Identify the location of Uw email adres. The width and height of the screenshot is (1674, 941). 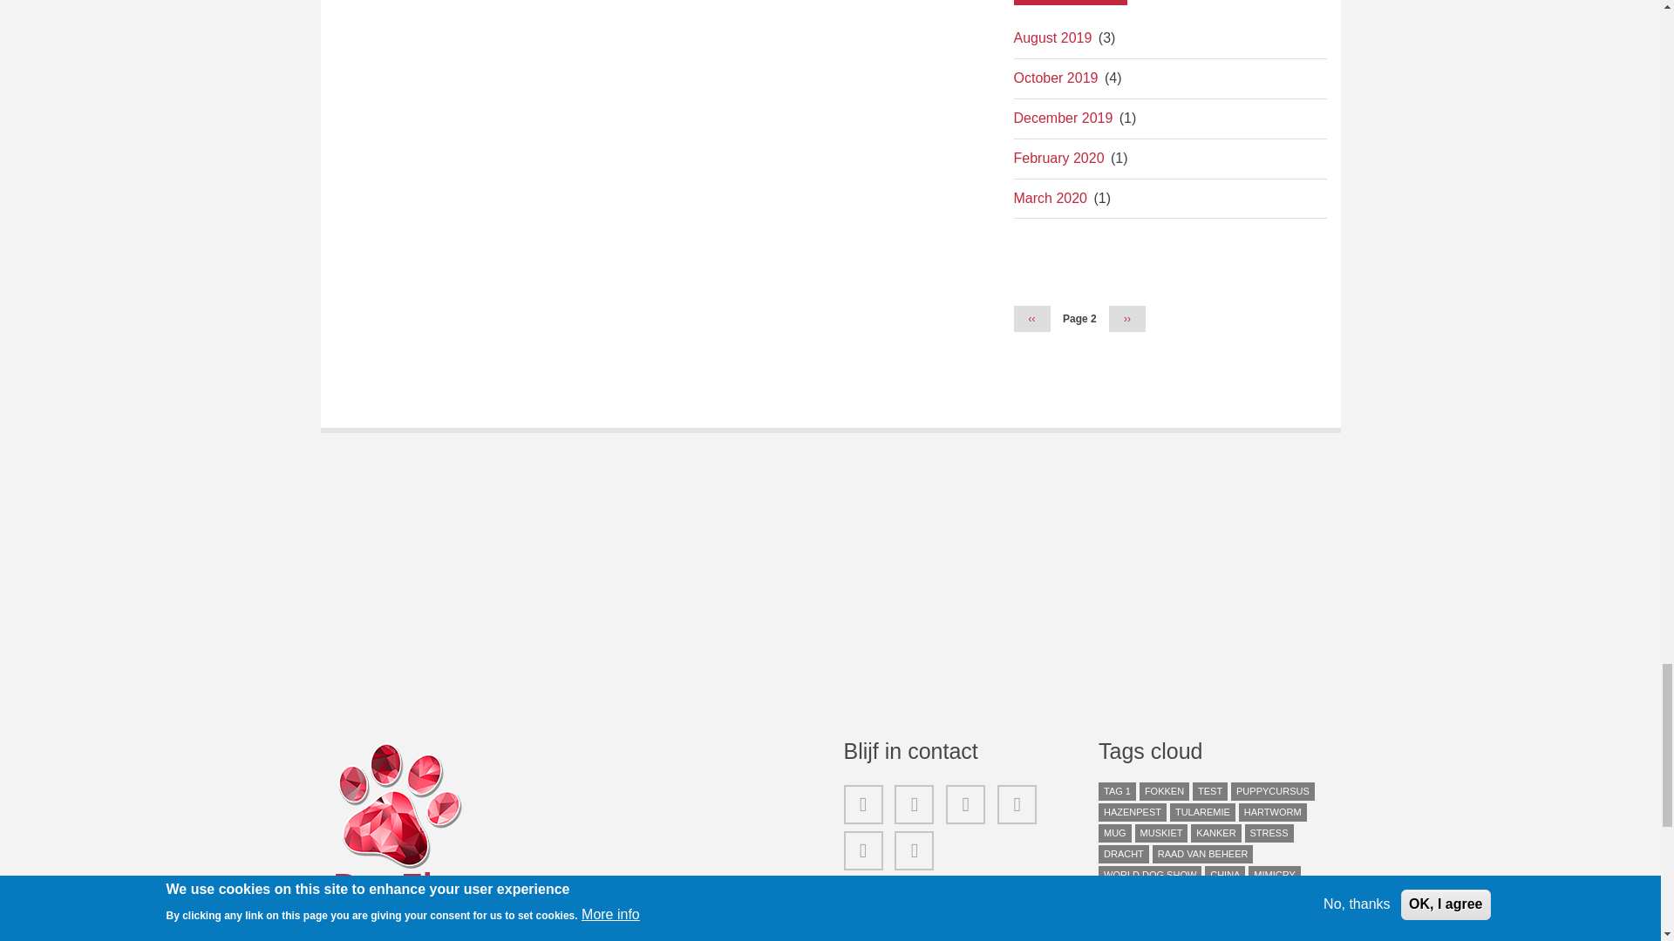
(957, 910).